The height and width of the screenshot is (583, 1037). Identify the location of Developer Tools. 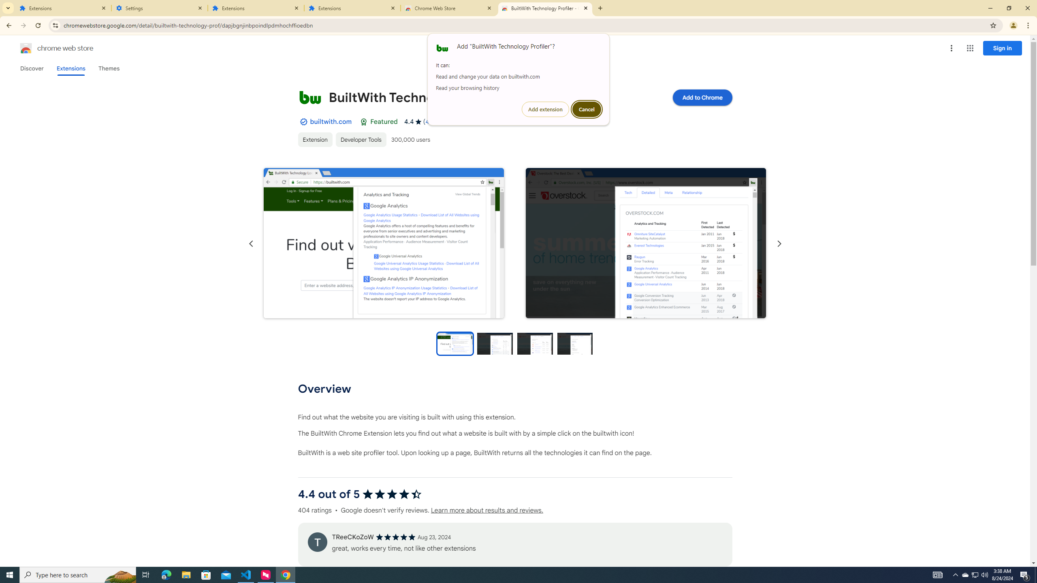
(361, 139).